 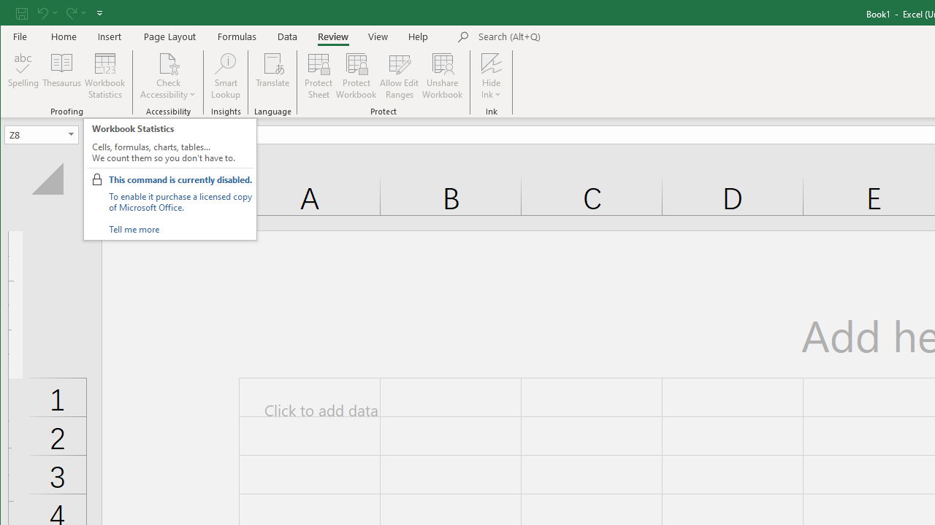 I want to click on Data, so click(x=288, y=36).